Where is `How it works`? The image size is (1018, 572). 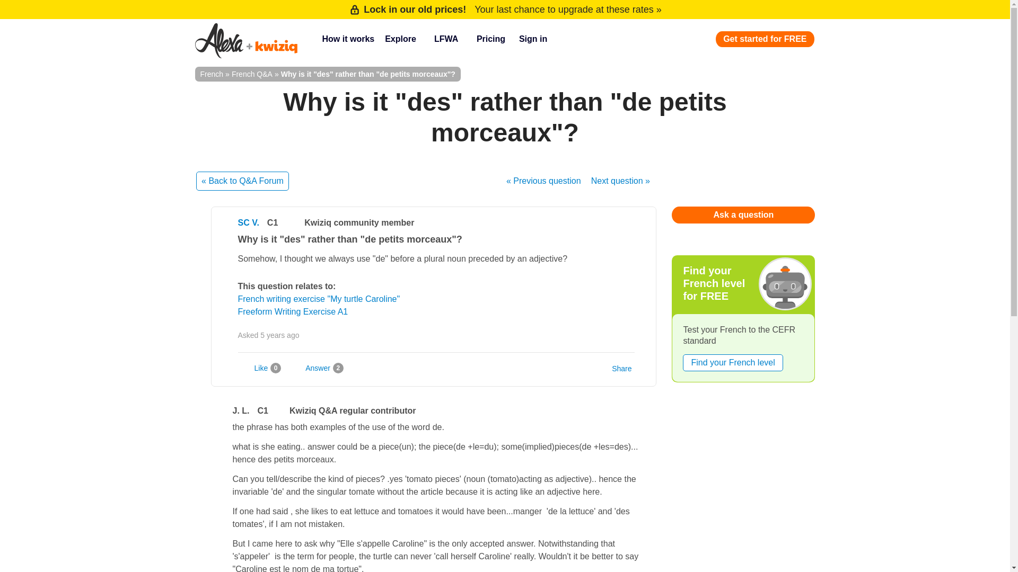
How it works is located at coordinates (348, 39).